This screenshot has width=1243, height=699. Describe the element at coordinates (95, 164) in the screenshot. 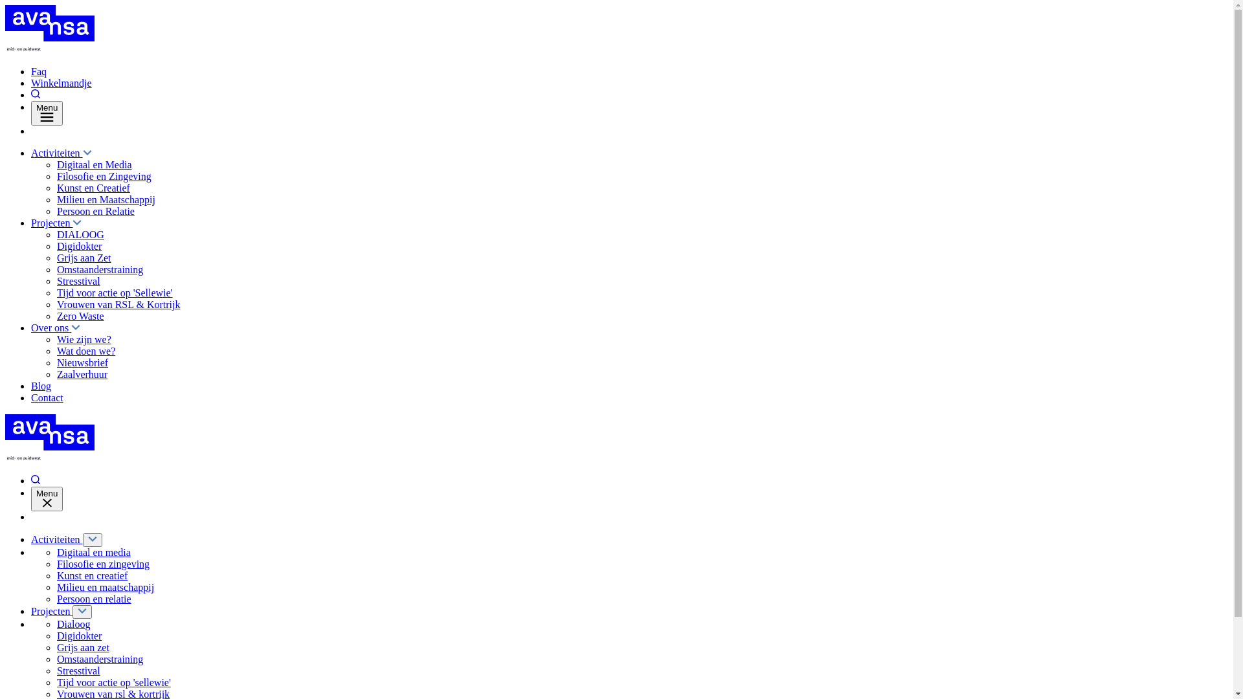

I see `Digitaal en Media` at that location.